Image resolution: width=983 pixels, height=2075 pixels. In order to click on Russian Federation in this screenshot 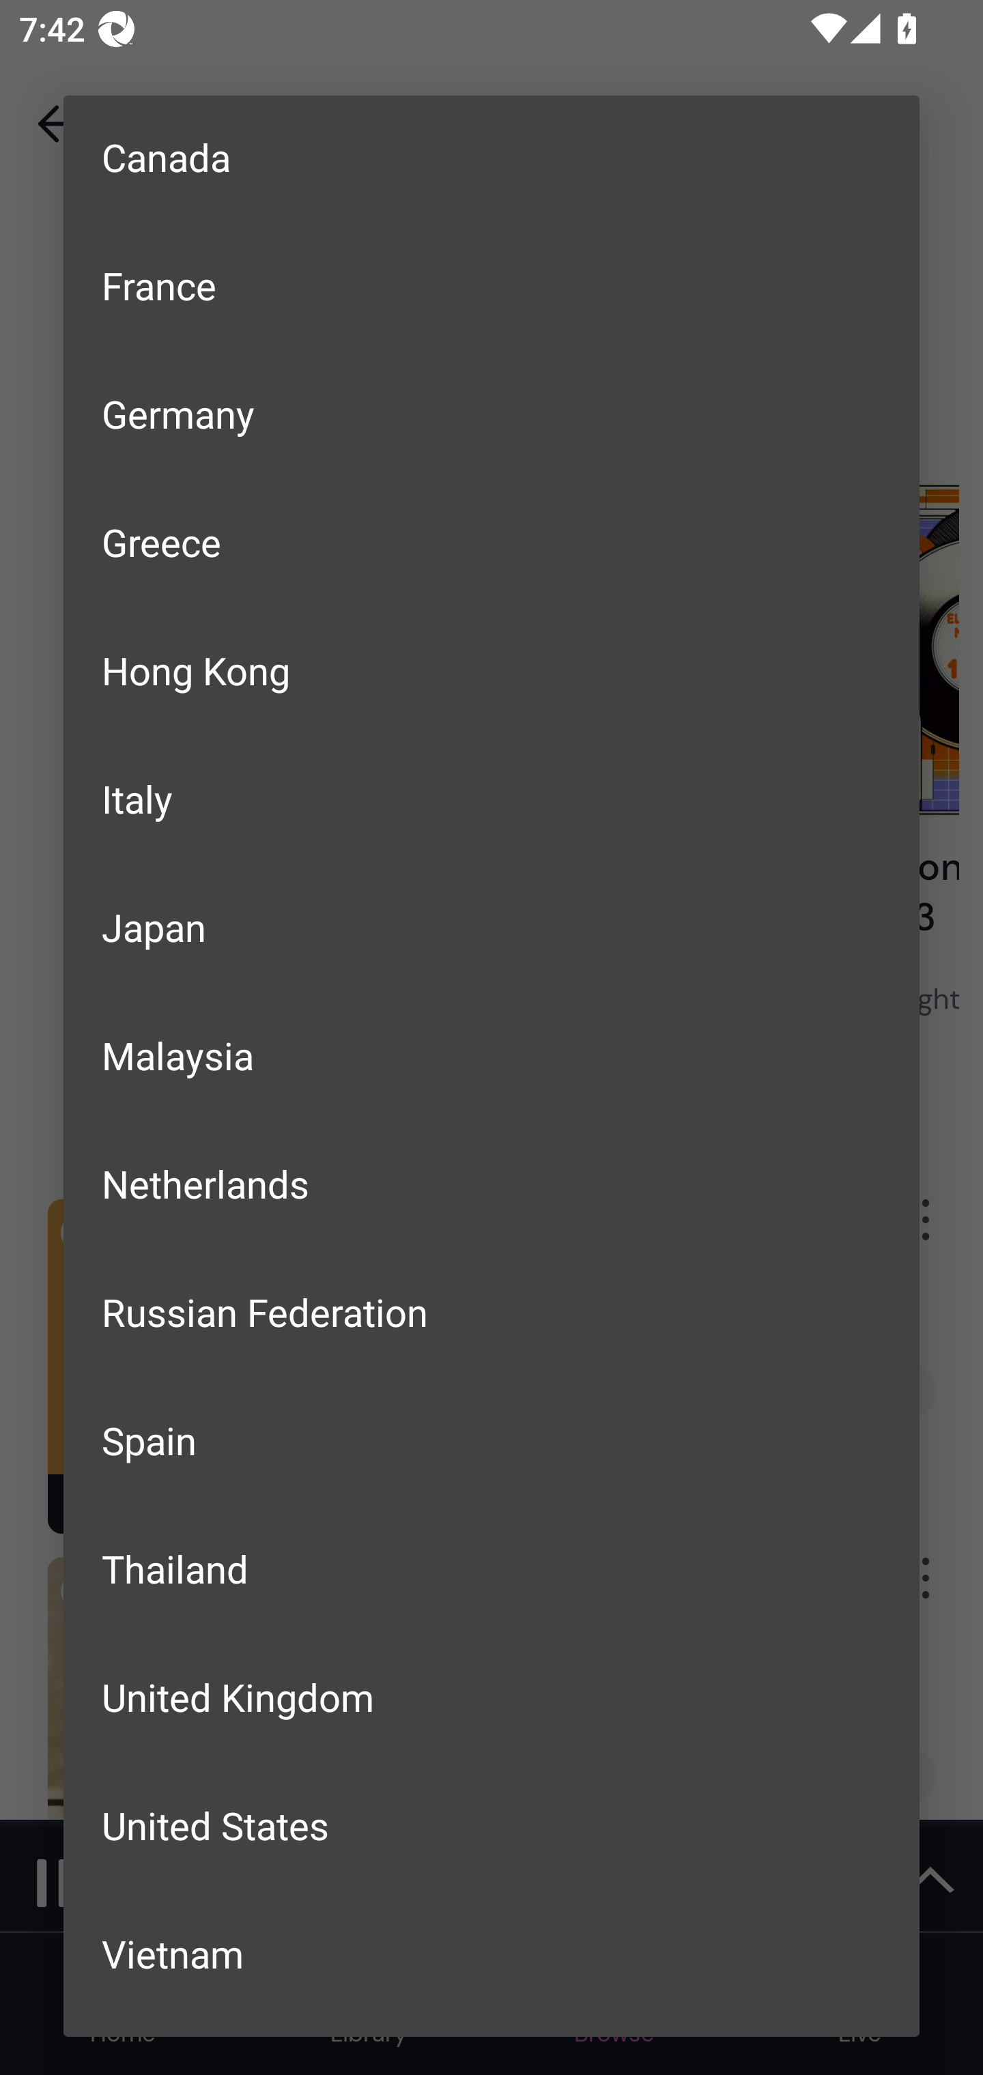, I will do `click(491, 1311)`.